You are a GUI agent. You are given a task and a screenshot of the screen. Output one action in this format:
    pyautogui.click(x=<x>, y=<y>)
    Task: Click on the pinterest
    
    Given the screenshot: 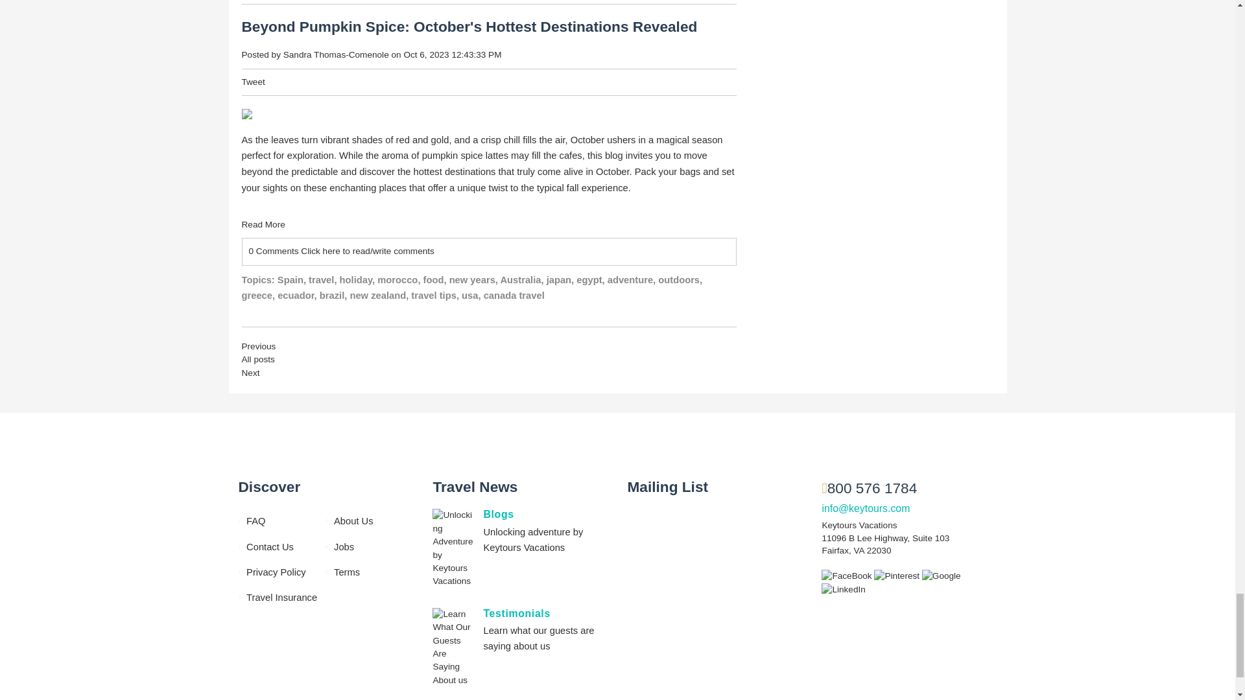 What is the action you would take?
    pyautogui.click(x=897, y=576)
    